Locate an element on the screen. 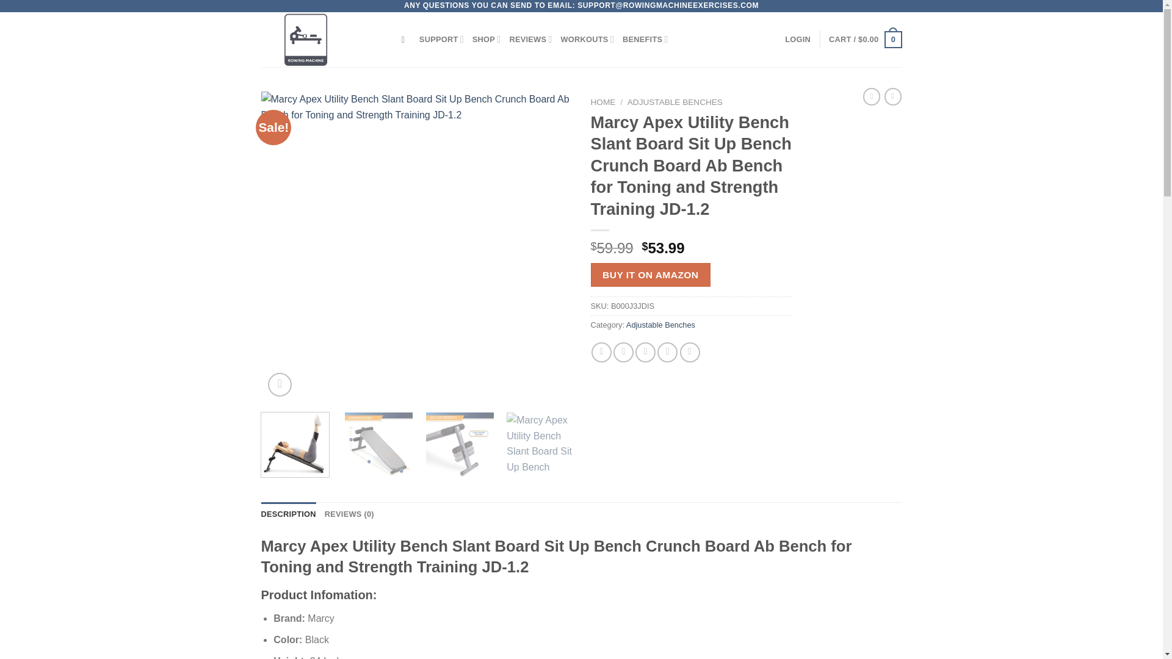  Rowing Machine Exercises - Fitness Equipment is located at coordinates (322, 40).